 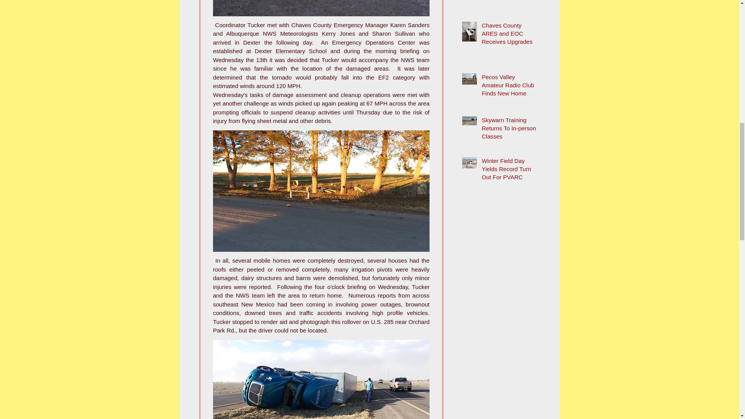 I want to click on Winter Field Day Yields Record Turn Out For PVARC, so click(x=510, y=170).